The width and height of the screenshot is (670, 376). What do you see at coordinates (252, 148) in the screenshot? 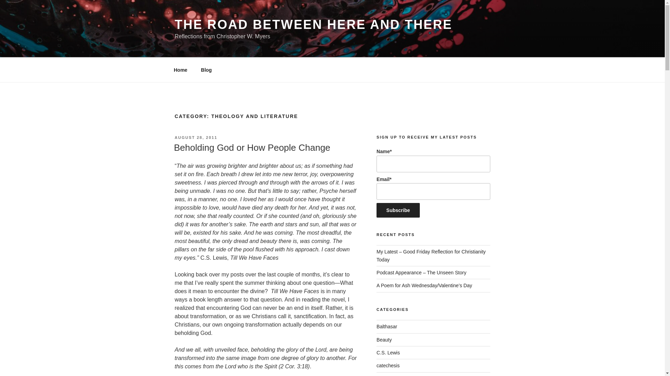
I see `Beholding God or How People Change` at bounding box center [252, 148].